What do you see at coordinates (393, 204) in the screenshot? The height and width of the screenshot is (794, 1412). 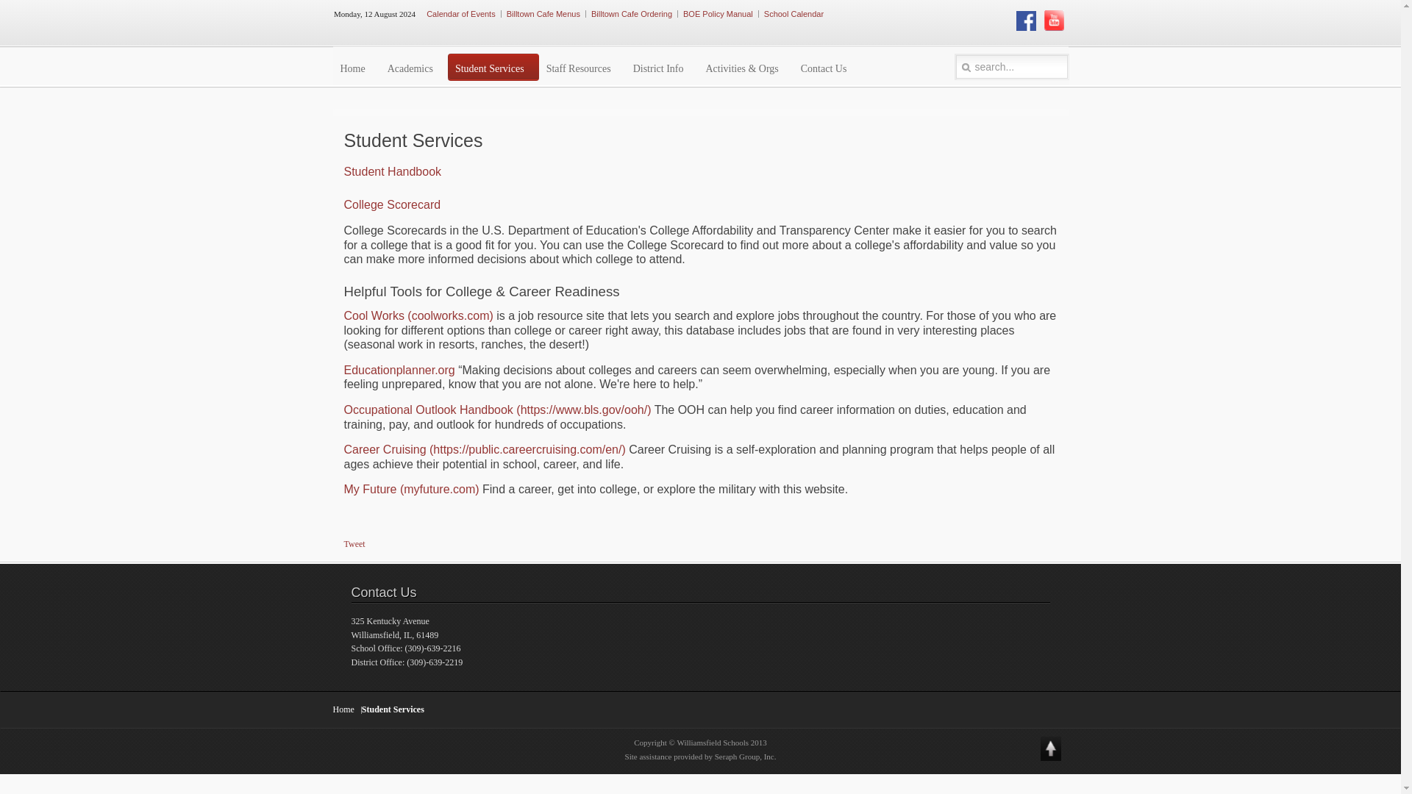 I see `College Scorecard` at bounding box center [393, 204].